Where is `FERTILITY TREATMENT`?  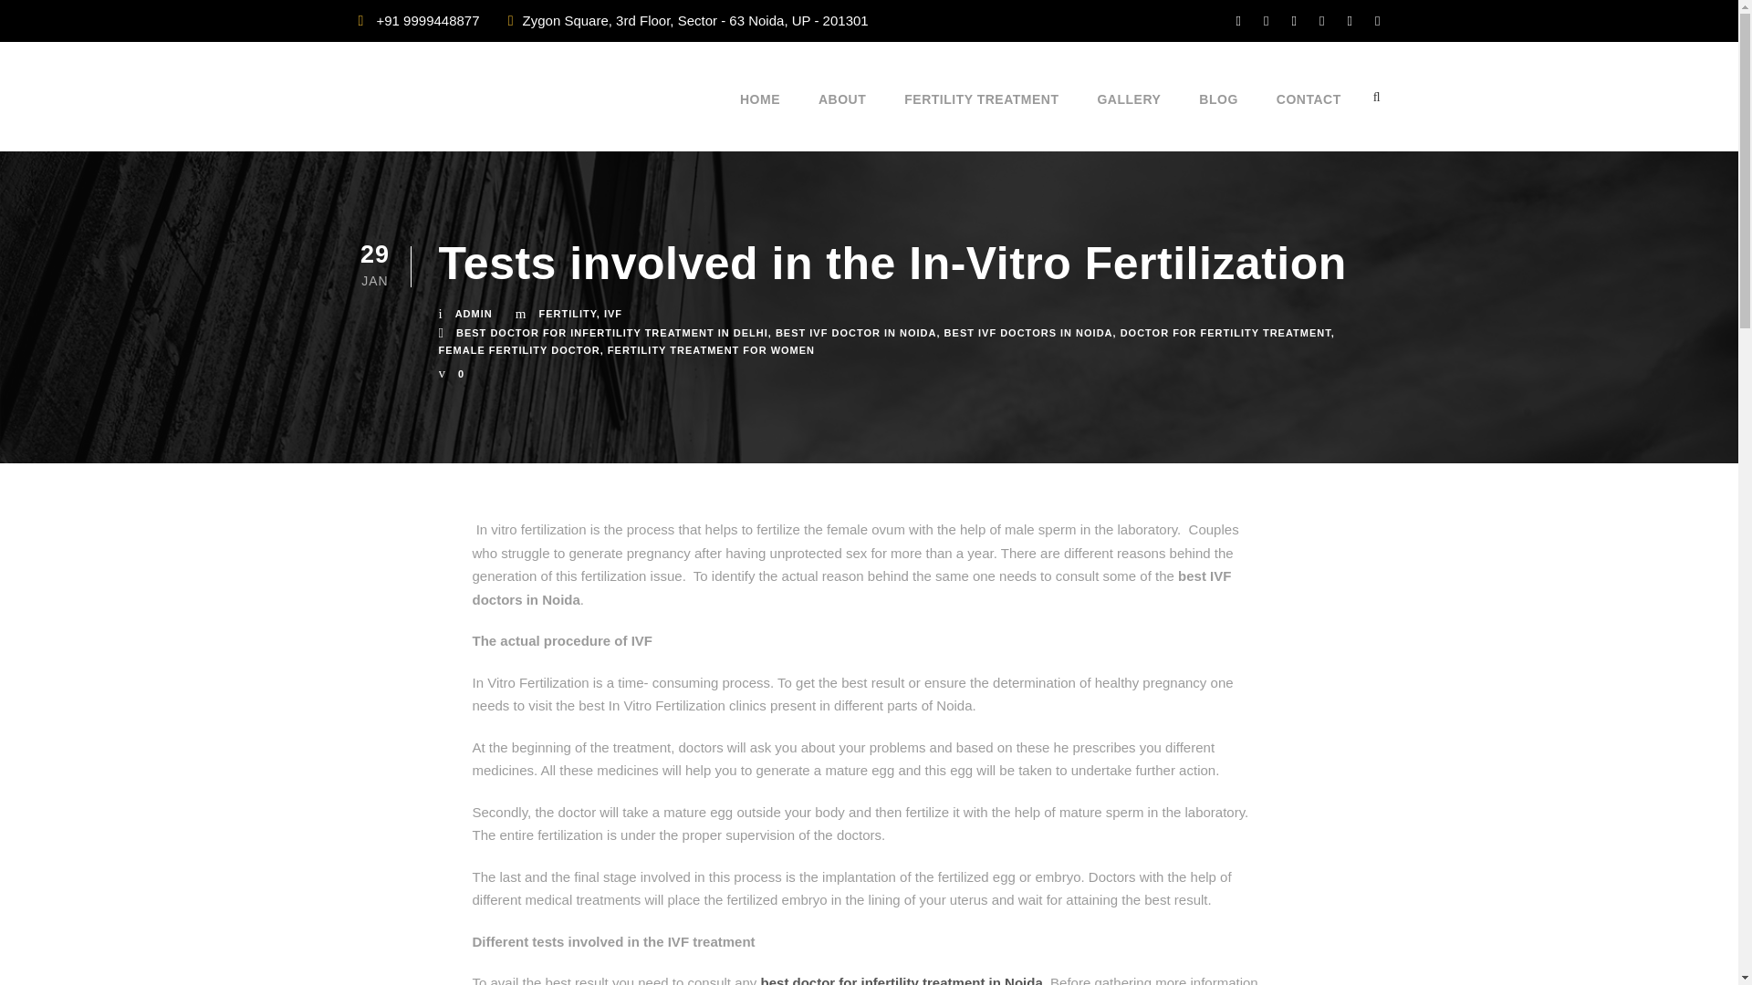 FERTILITY TREATMENT is located at coordinates (980, 120).